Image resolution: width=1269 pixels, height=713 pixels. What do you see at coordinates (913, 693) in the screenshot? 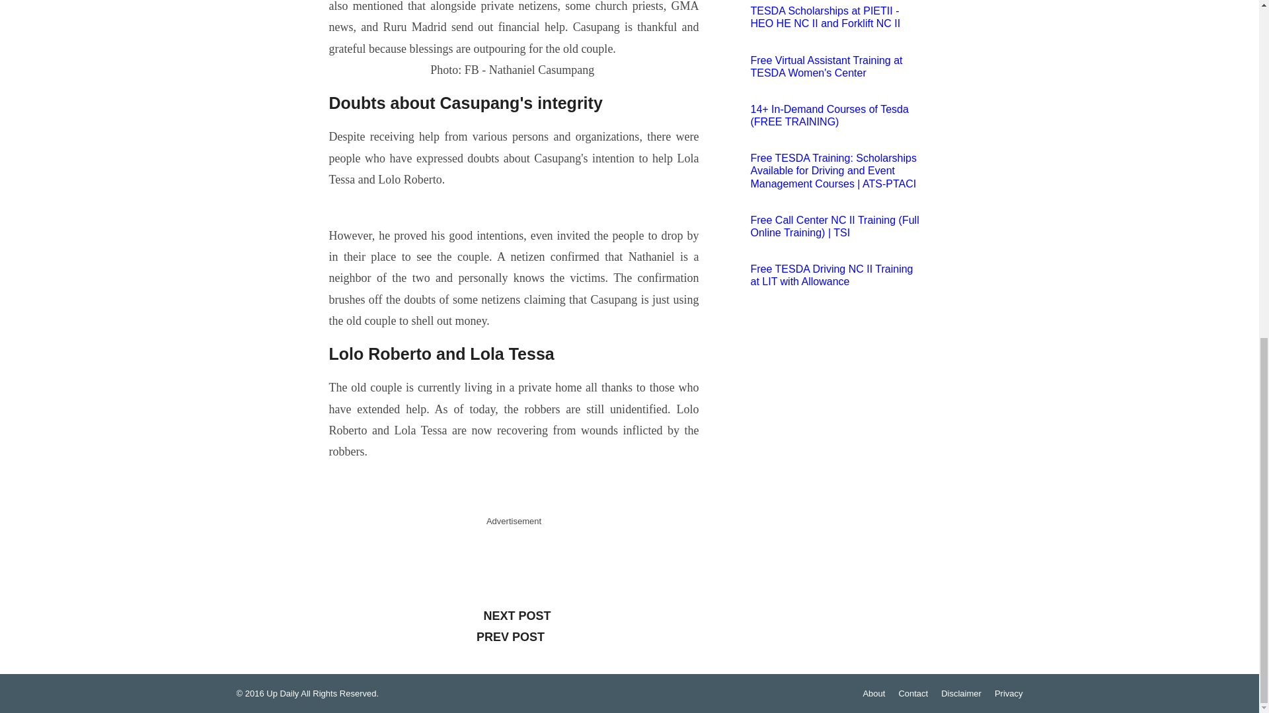
I see `Contact` at bounding box center [913, 693].